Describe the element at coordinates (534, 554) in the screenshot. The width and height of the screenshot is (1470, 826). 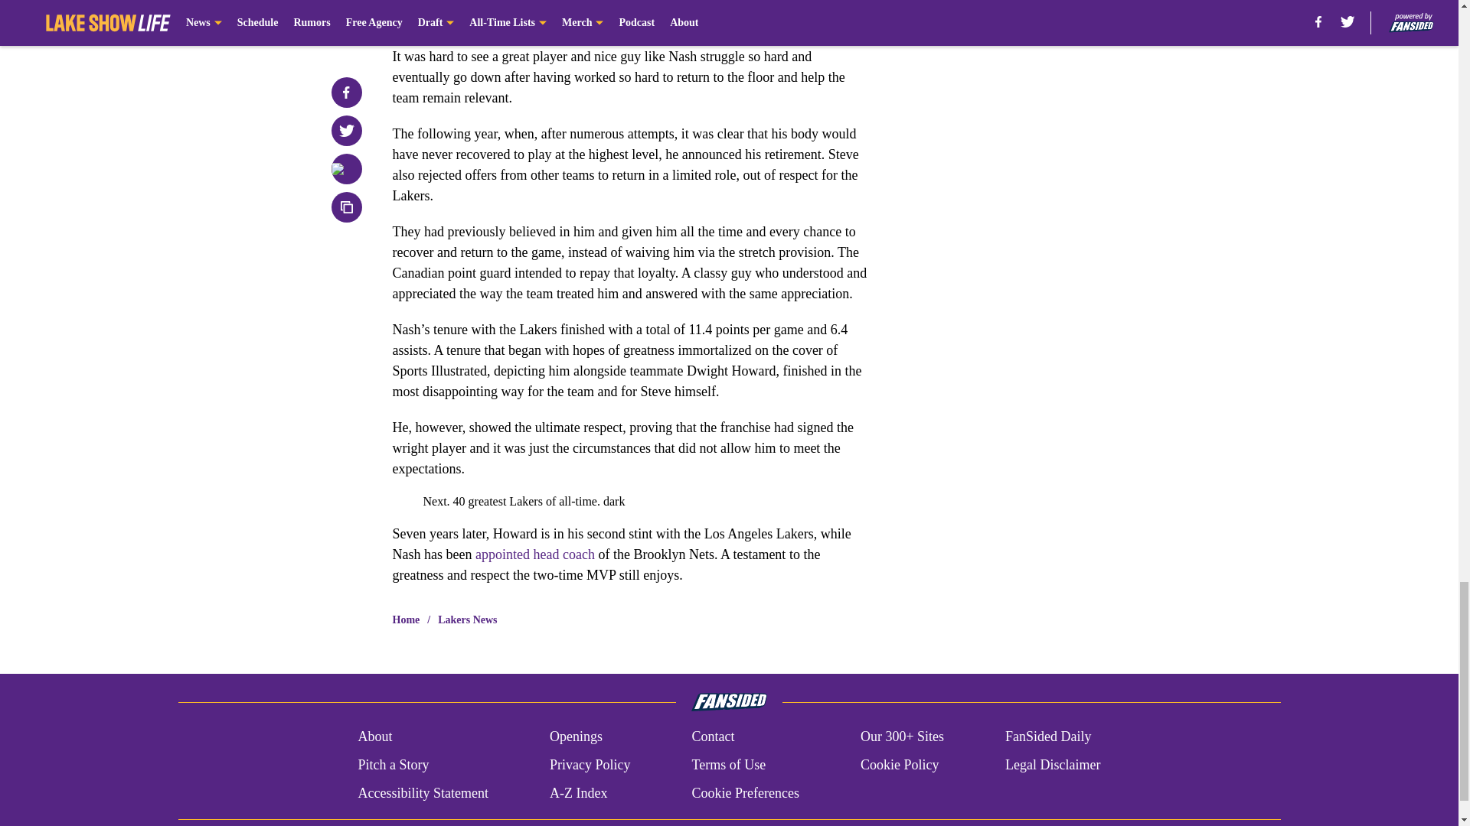
I see `appointed head coach` at that location.